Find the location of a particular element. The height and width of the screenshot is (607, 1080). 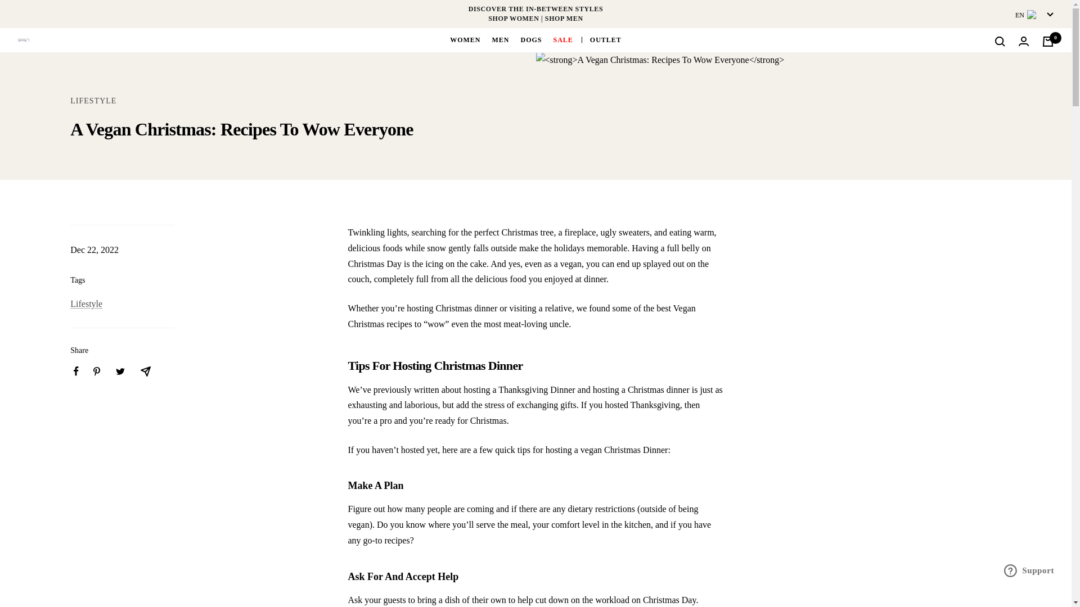

SHOP WOMEN is located at coordinates (513, 18).